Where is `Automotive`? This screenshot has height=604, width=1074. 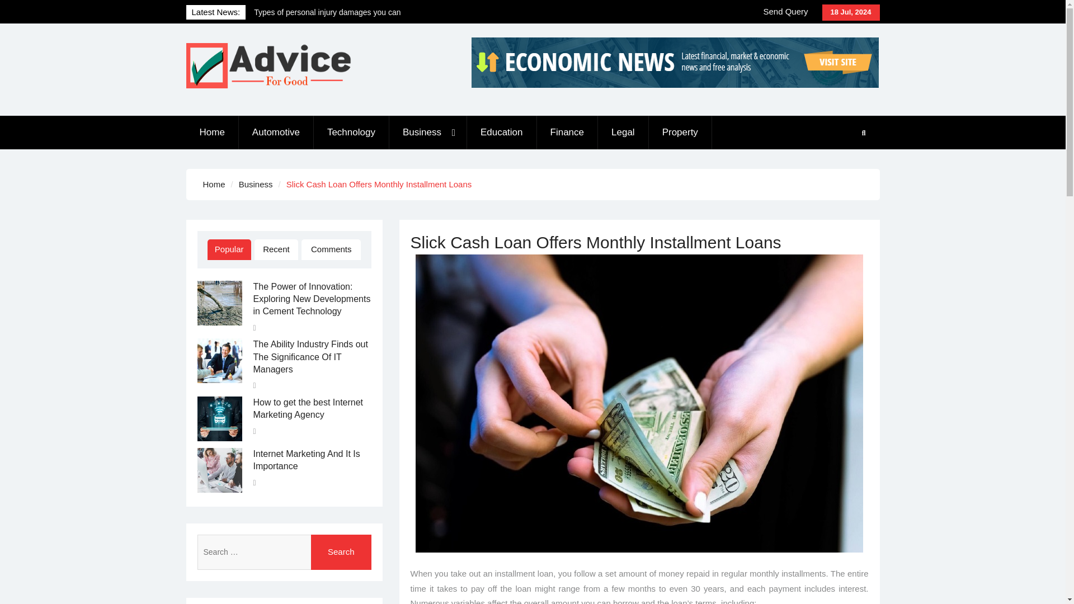
Automotive is located at coordinates (276, 132).